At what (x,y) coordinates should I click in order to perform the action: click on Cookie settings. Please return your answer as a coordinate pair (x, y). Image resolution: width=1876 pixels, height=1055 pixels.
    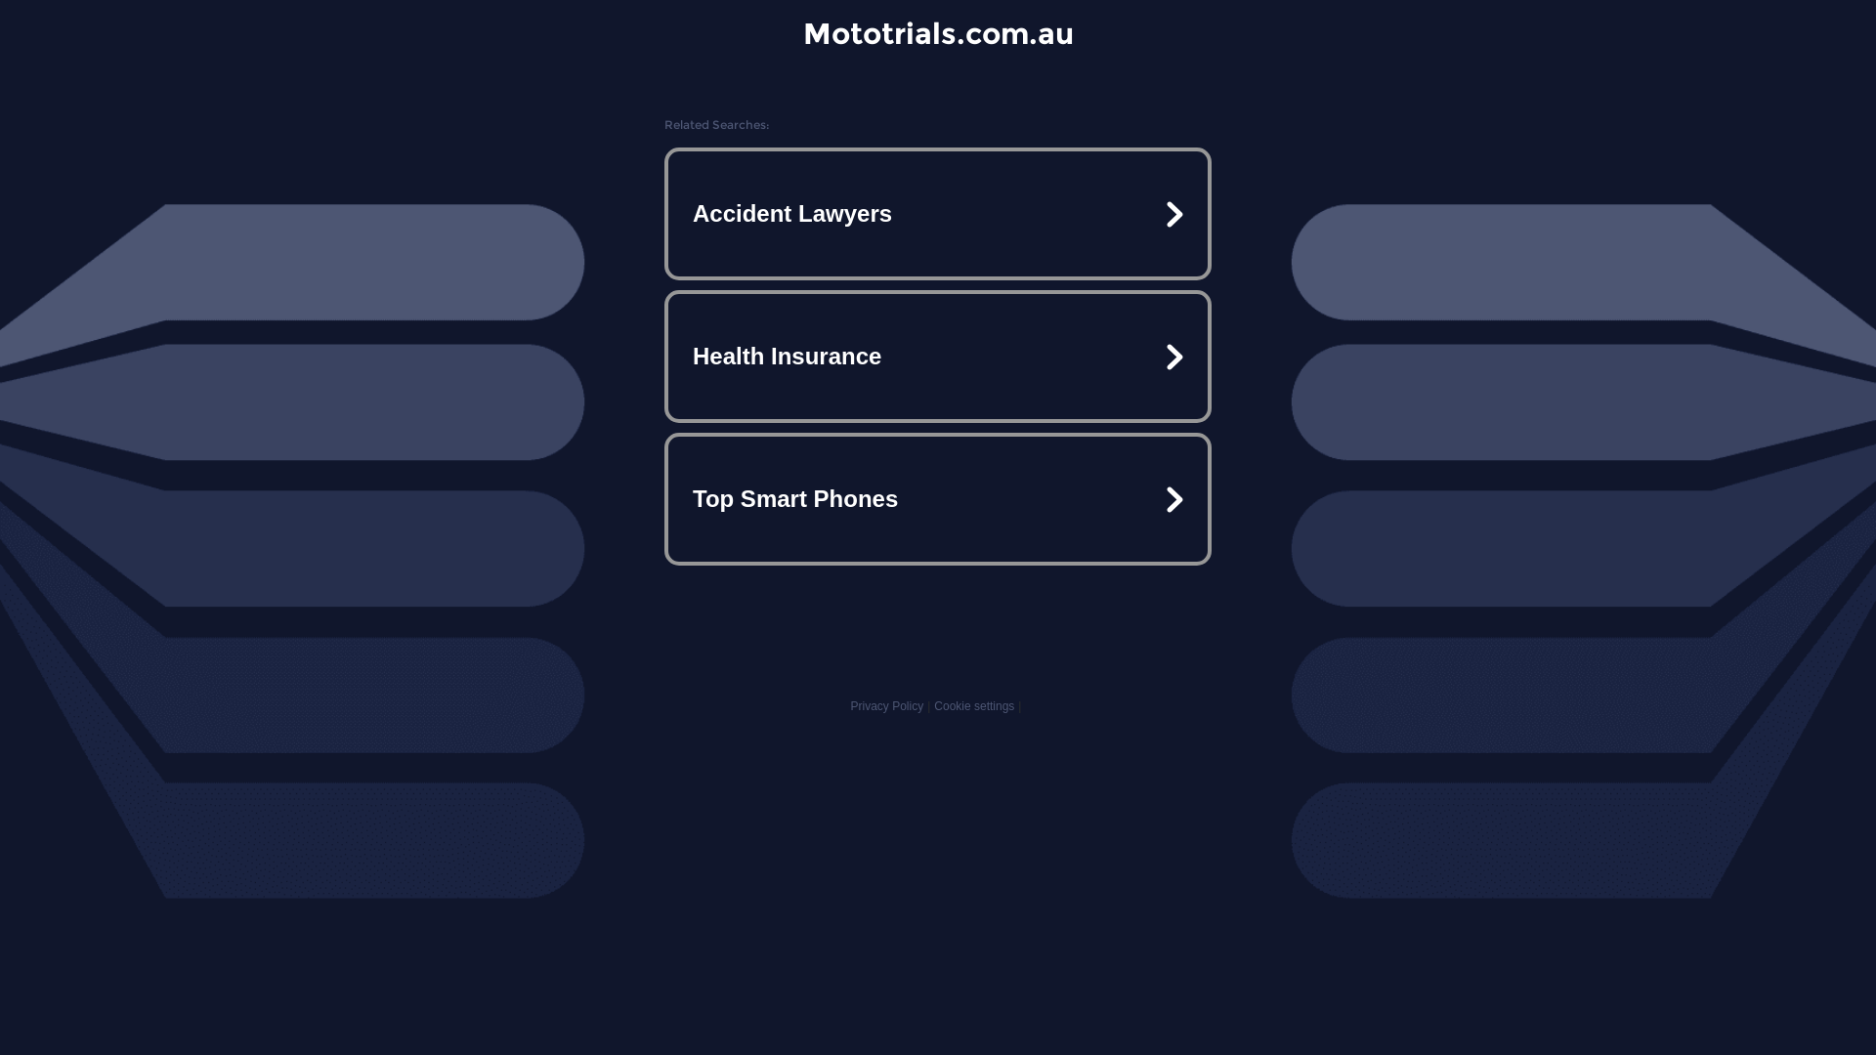
    Looking at the image, I should click on (974, 706).